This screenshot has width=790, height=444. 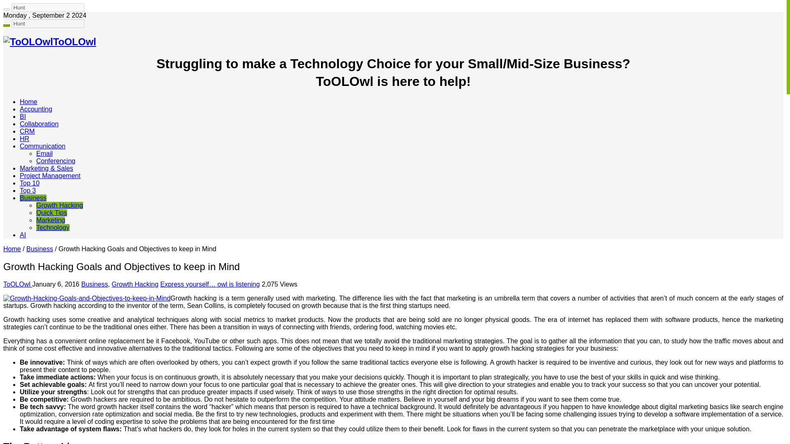 What do you see at coordinates (50, 220) in the screenshot?
I see `Marketing` at bounding box center [50, 220].